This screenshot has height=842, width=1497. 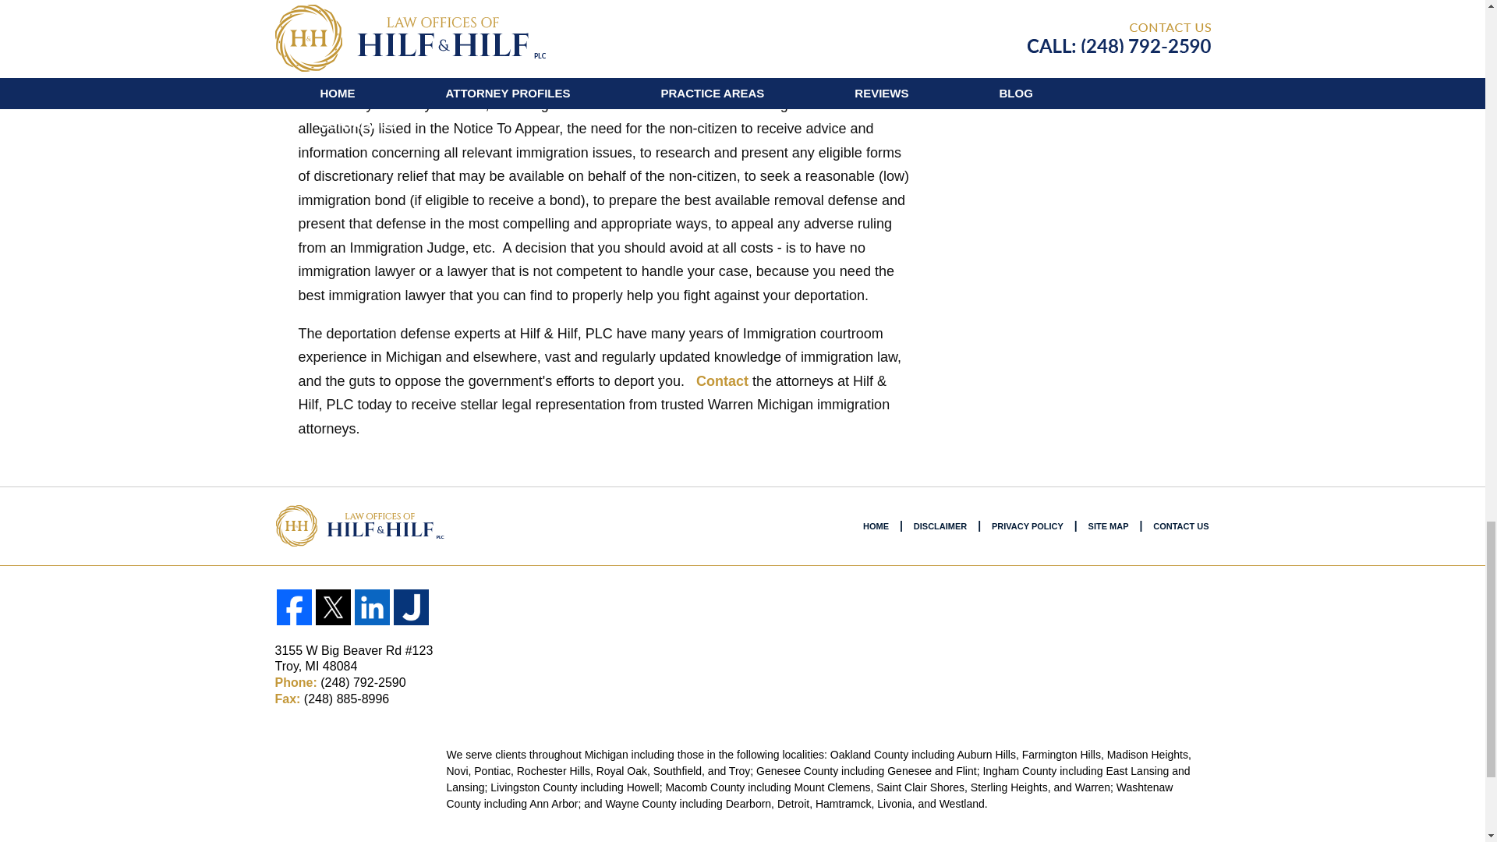 What do you see at coordinates (410, 607) in the screenshot?
I see `Justia` at bounding box center [410, 607].